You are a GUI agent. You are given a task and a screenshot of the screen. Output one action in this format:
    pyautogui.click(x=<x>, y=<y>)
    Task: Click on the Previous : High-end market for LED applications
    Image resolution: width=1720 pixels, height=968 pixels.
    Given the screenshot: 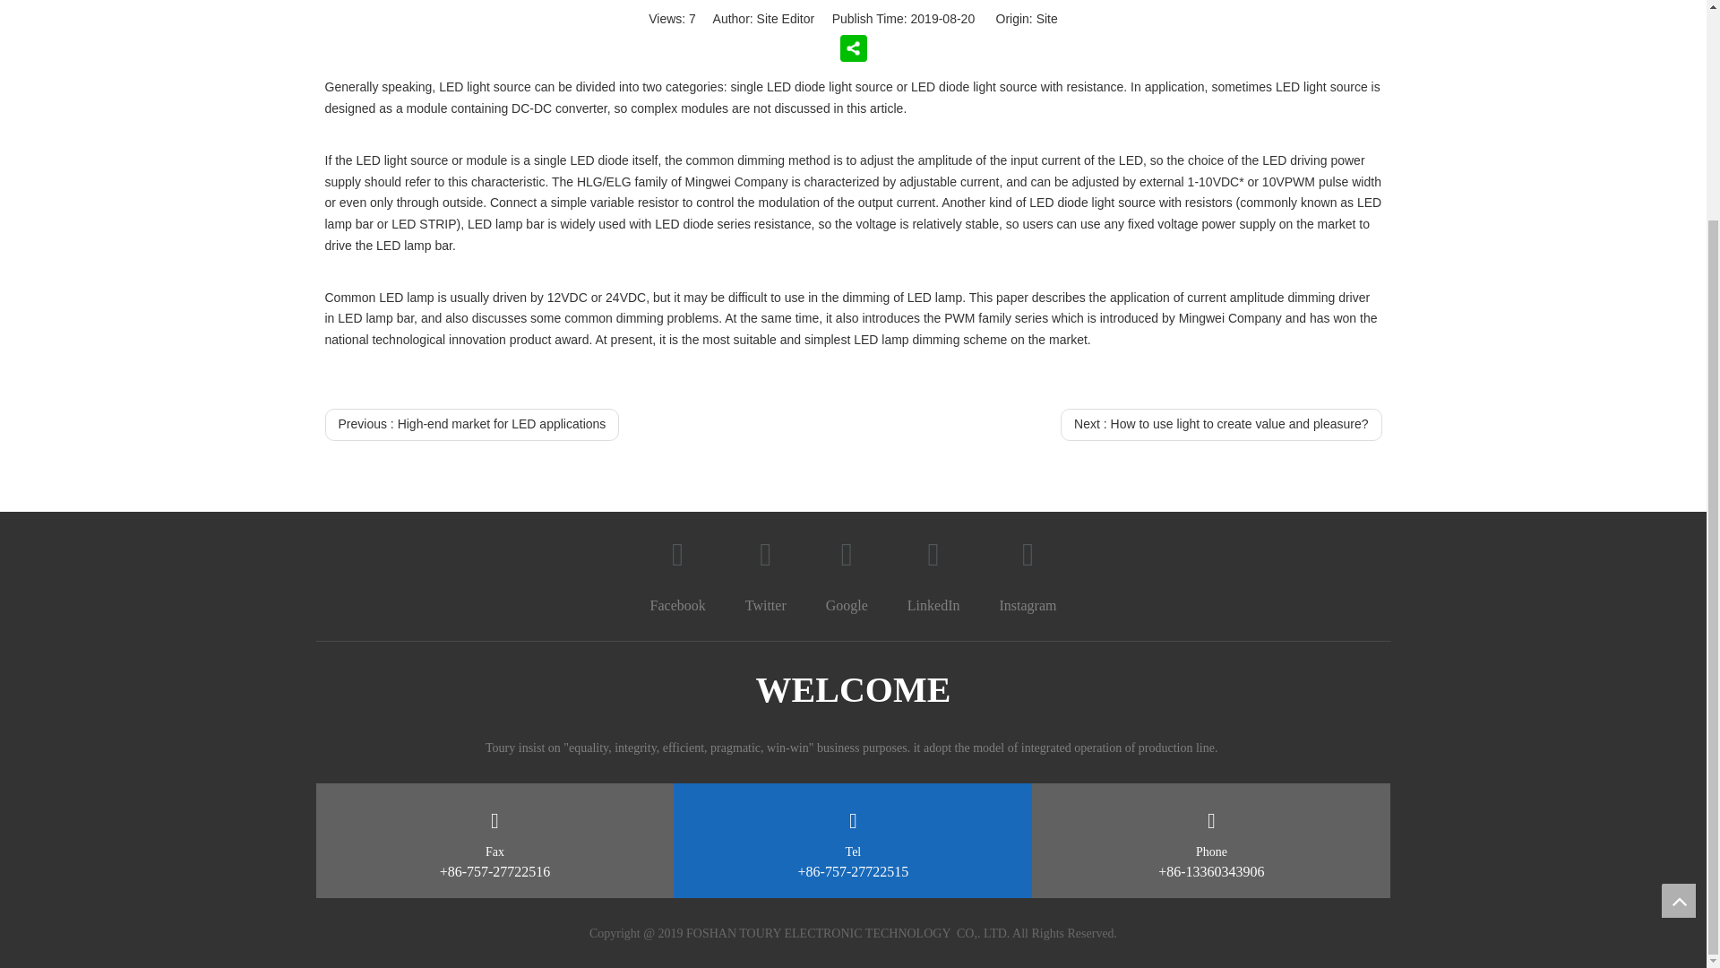 What is the action you would take?
    pyautogui.click(x=471, y=425)
    